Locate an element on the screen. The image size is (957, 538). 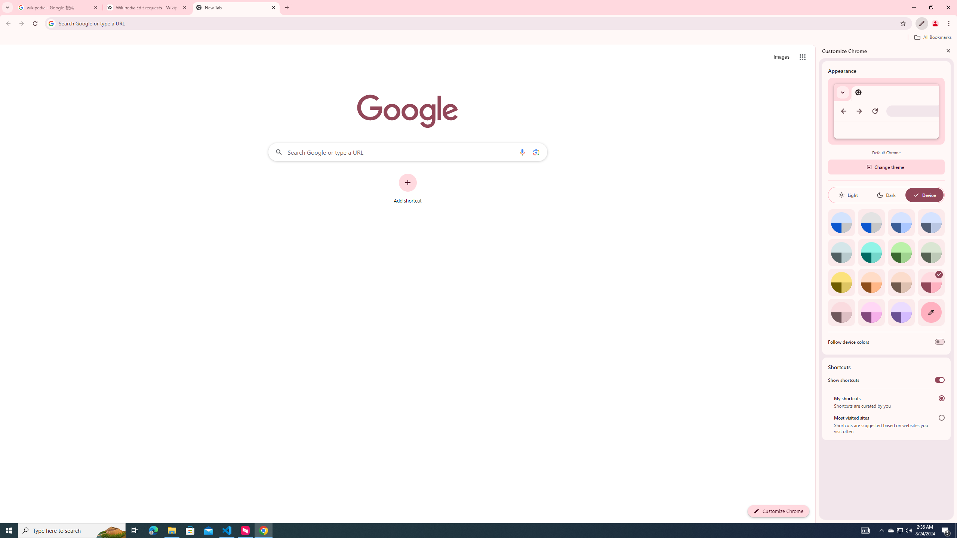
Add shortcut is located at coordinates (407, 189).